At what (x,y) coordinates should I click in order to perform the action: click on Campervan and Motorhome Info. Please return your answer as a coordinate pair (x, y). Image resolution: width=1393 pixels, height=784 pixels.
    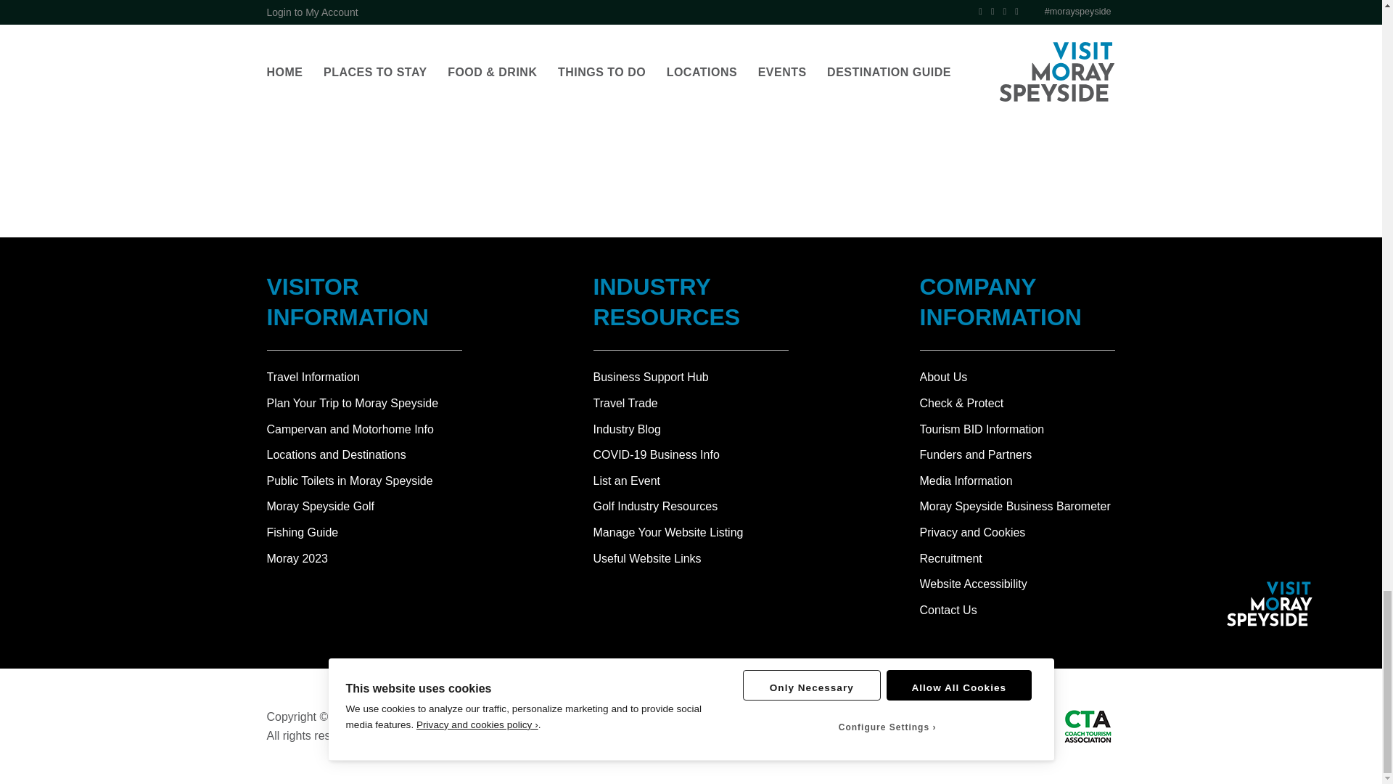
    Looking at the image, I should click on (364, 429).